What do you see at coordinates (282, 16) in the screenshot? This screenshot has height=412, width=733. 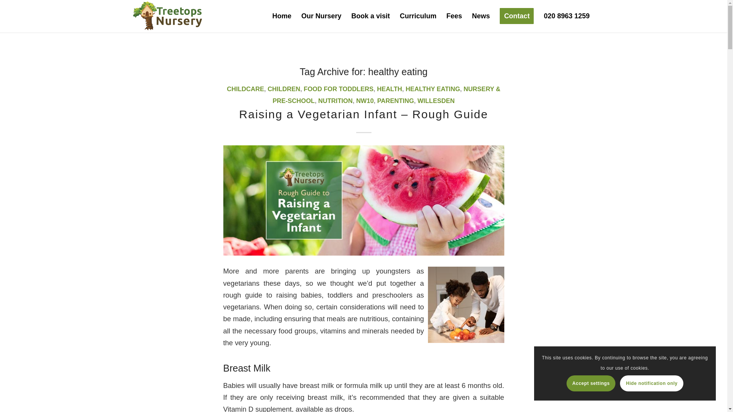 I see `Home` at bounding box center [282, 16].